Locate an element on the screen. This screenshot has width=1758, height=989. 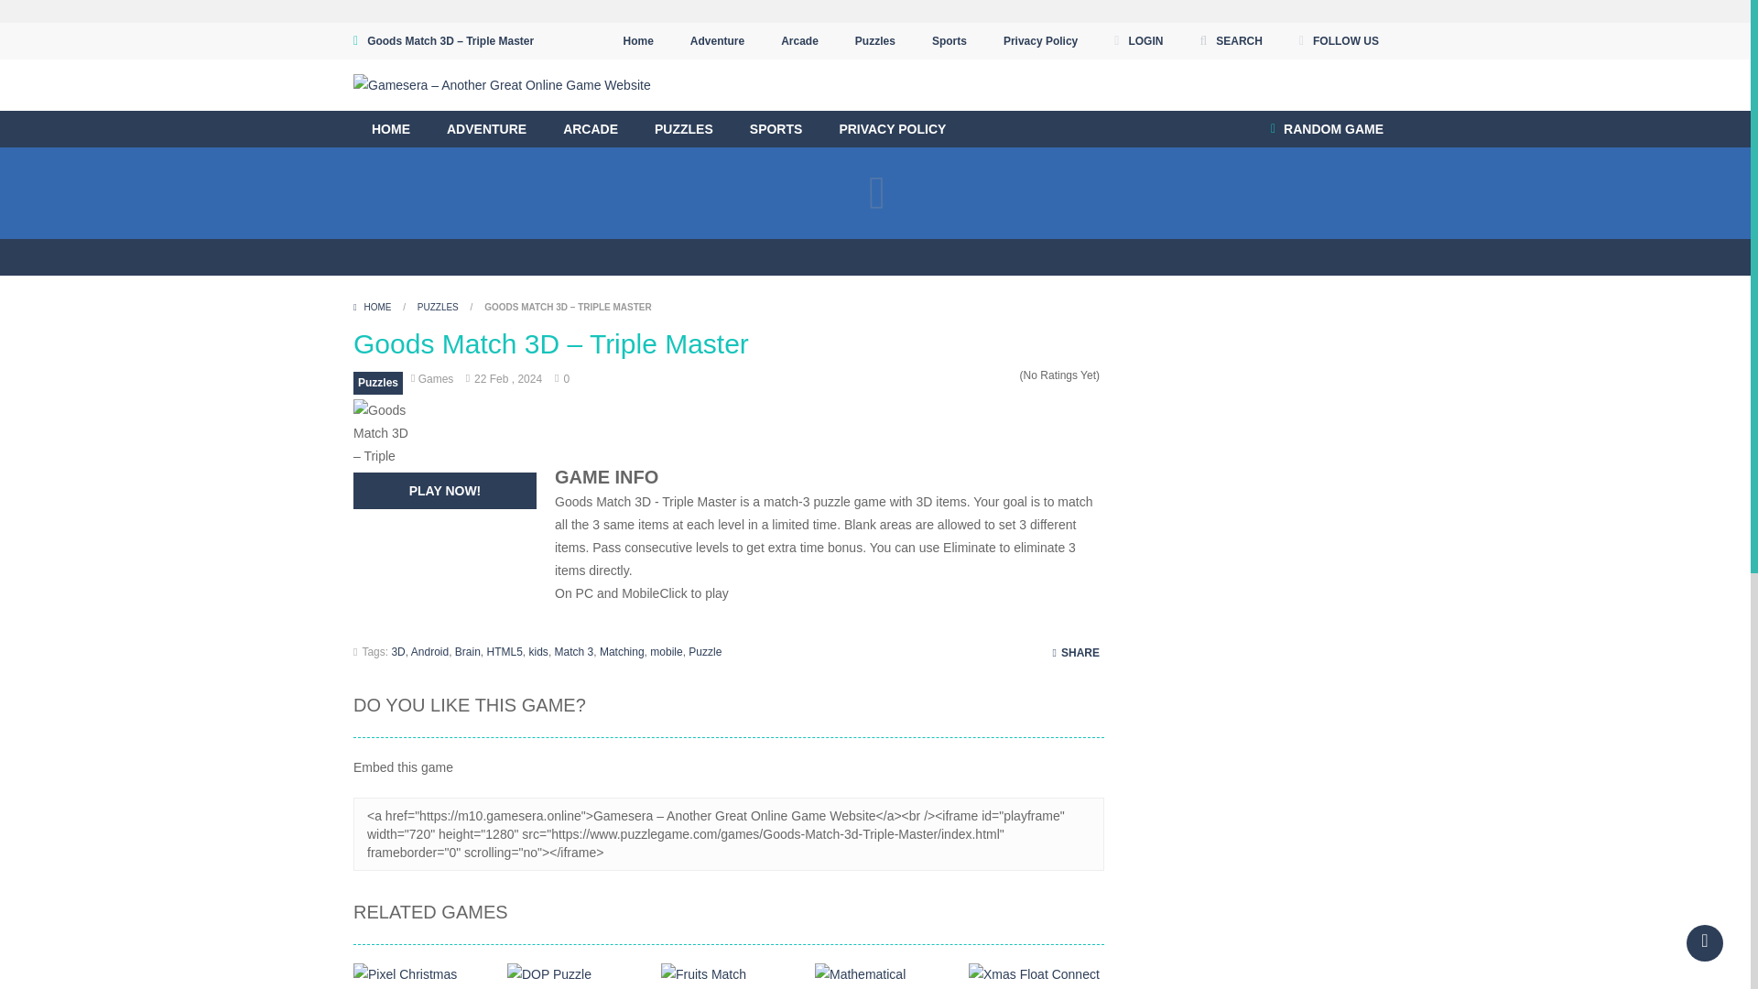
Privacy Policy is located at coordinates (1040, 40).